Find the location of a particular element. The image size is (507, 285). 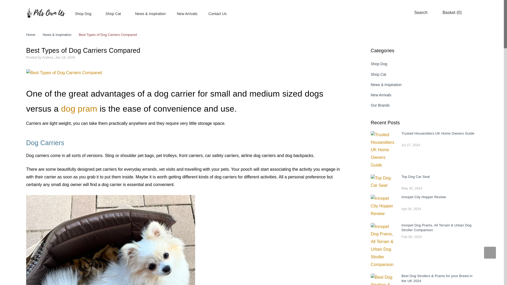

Pets Own Us is located at coordinates (46, 13).